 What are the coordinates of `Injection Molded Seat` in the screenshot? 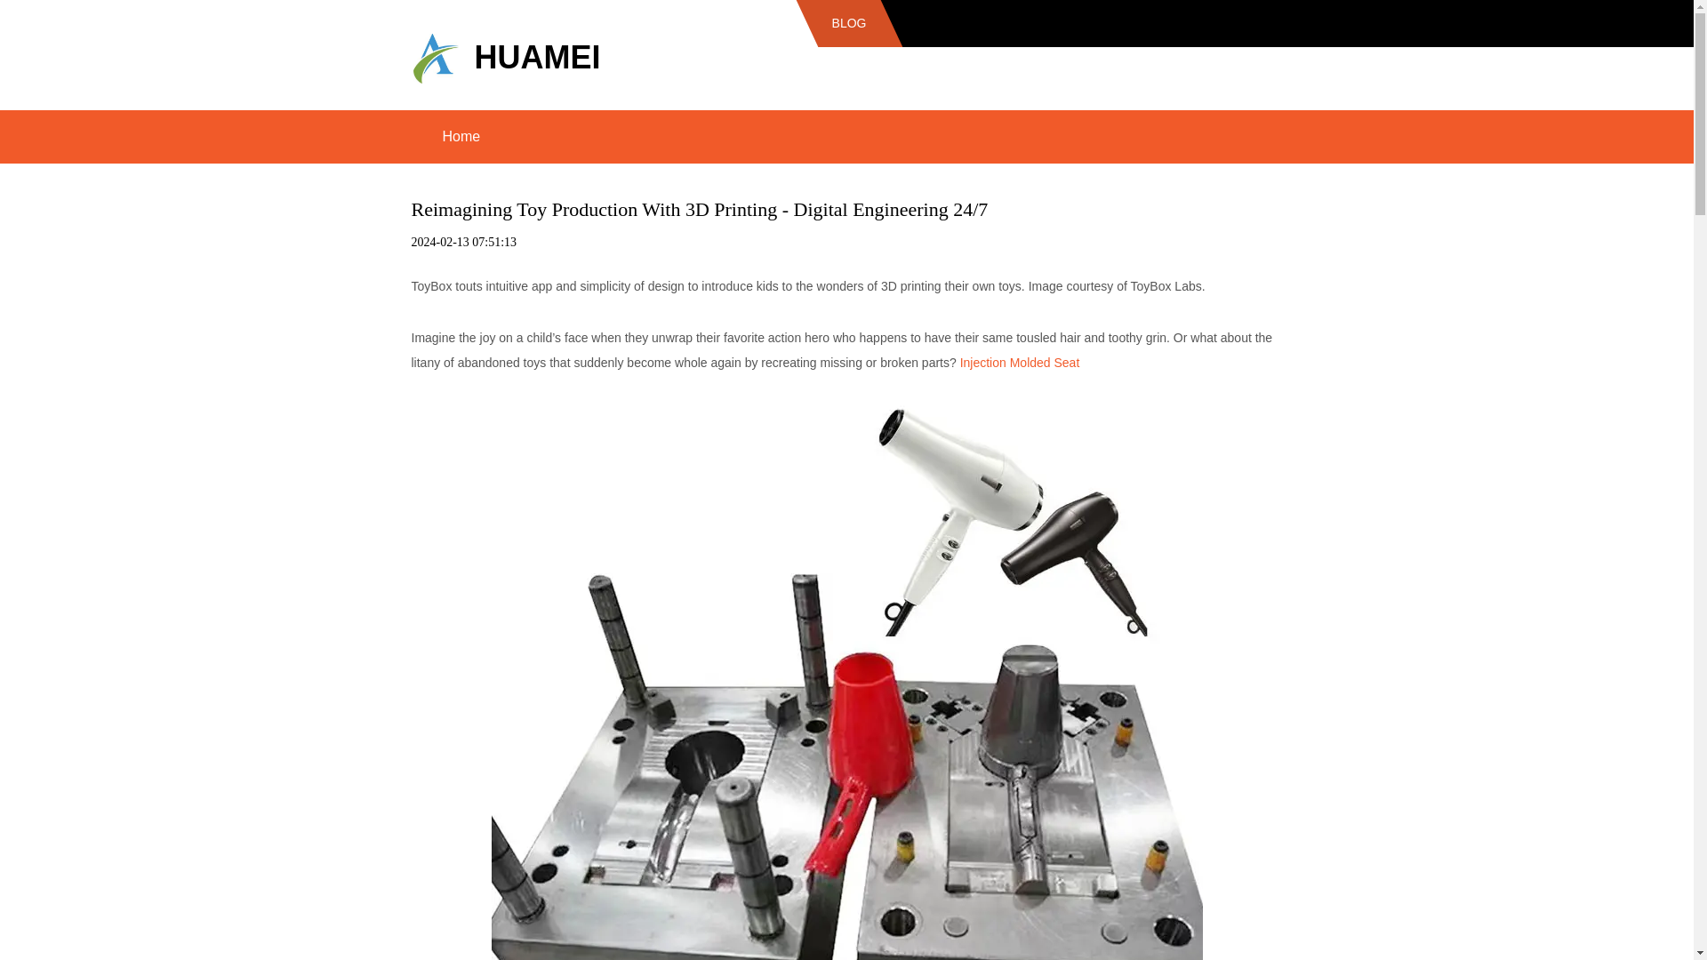 It's located at (1020, 362).